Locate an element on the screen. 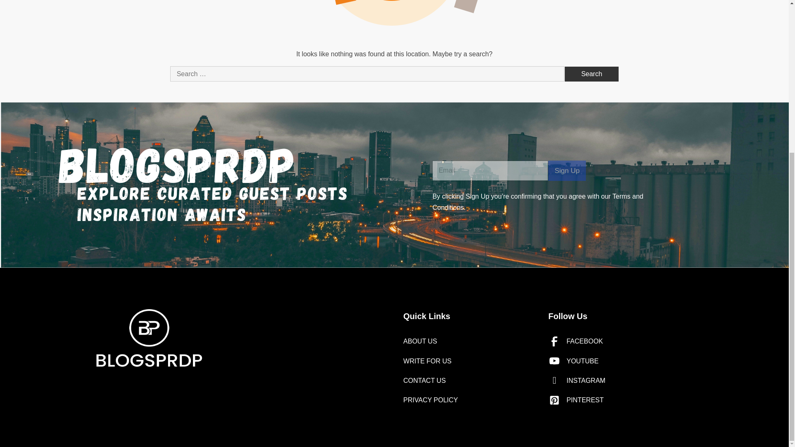 This screenshot has height=447, width=795. Sign Up is located at coordinates (566, 171).